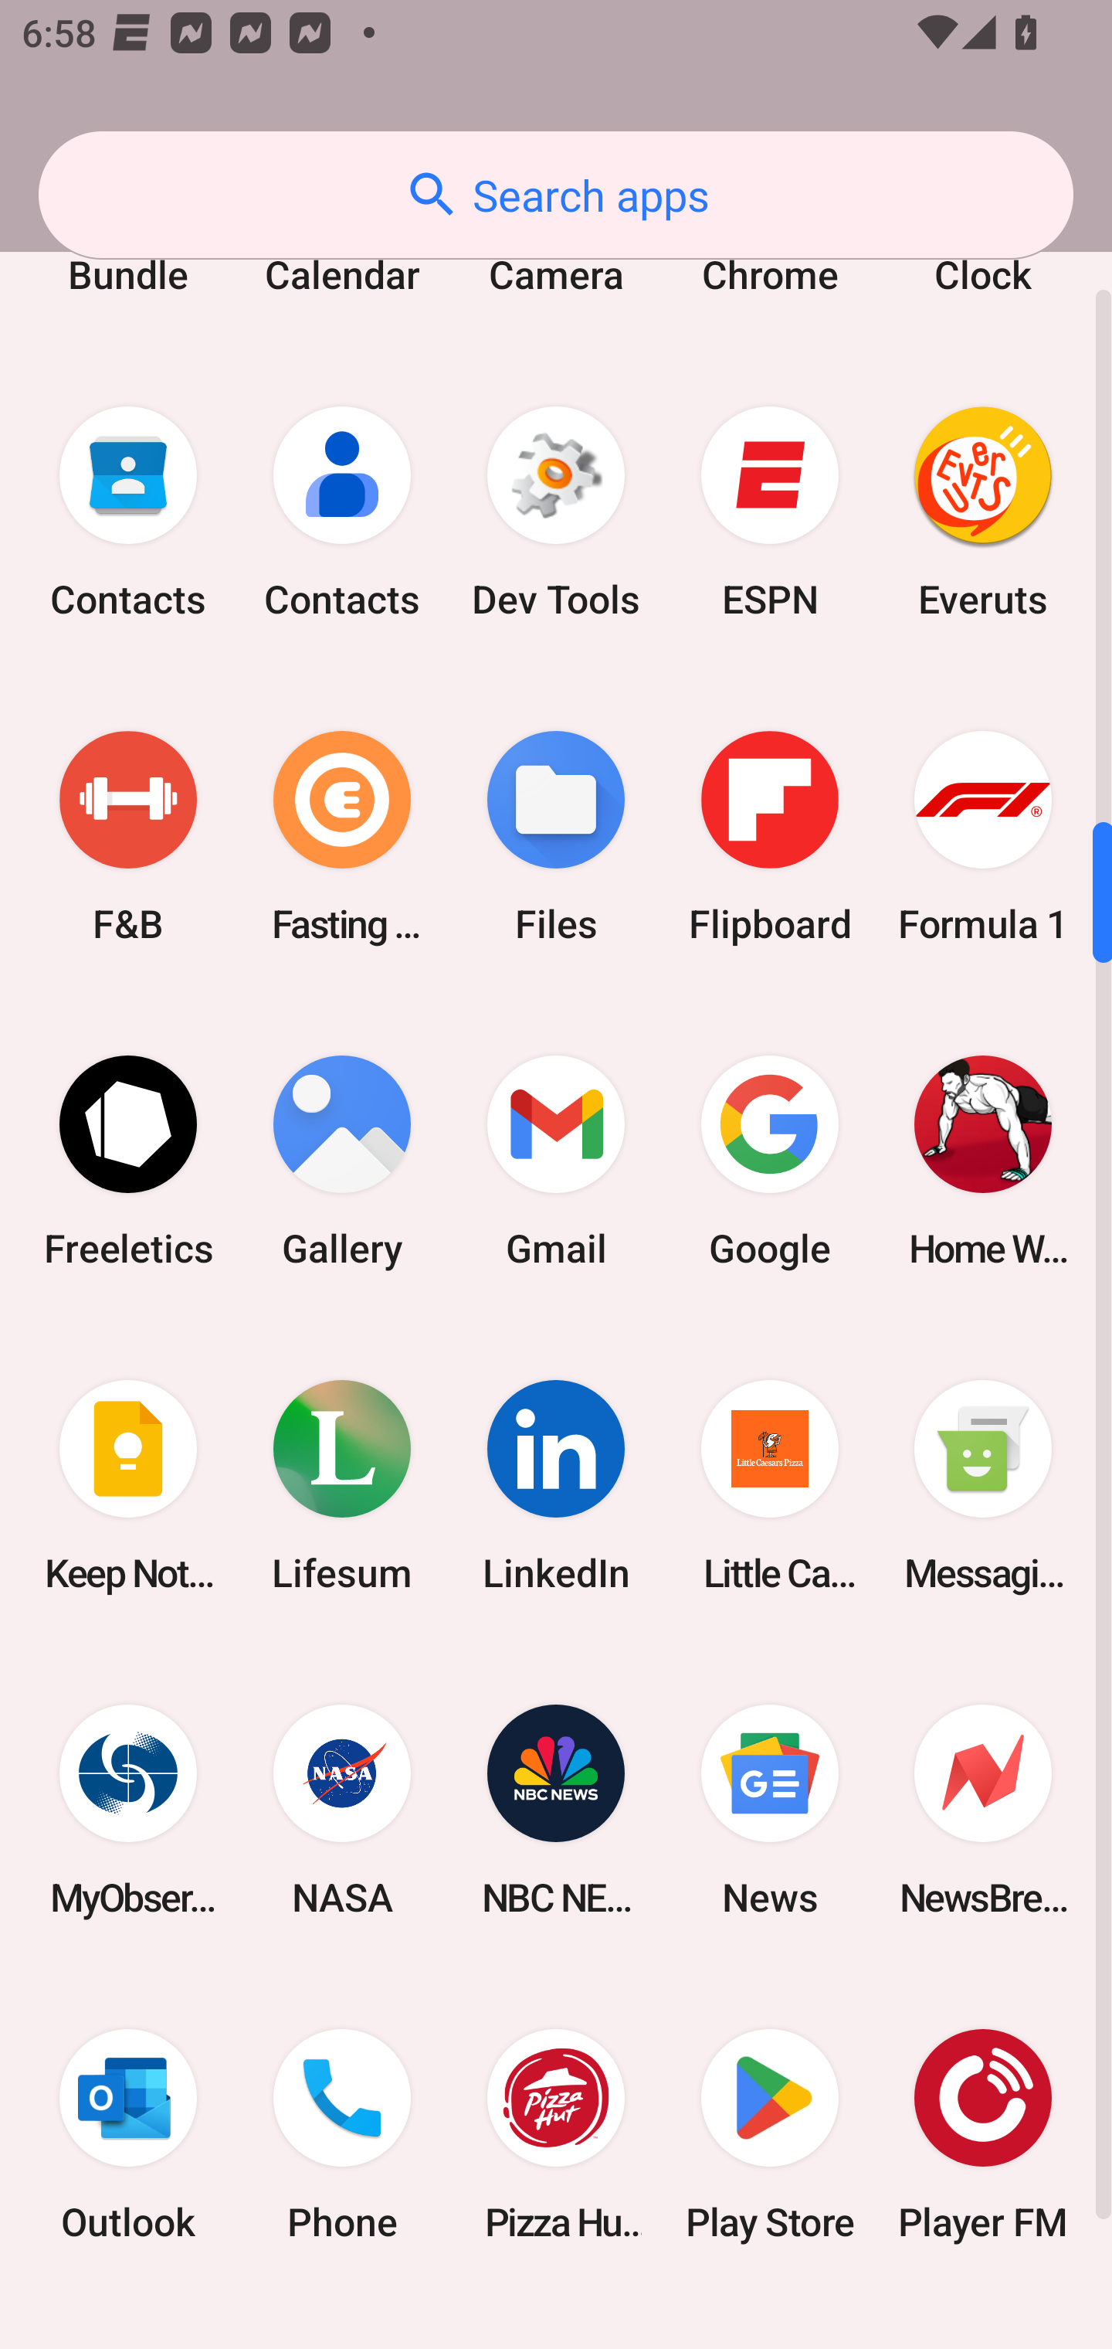  I want to click on Contacts, so click(128, 512).